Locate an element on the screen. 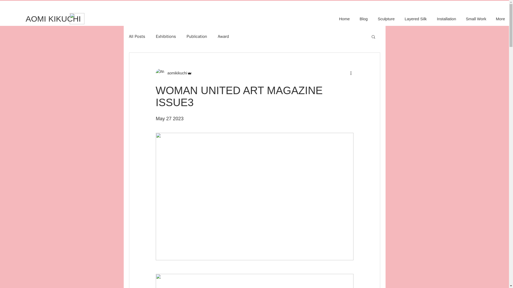  Home is located at coordinates (343, 19).